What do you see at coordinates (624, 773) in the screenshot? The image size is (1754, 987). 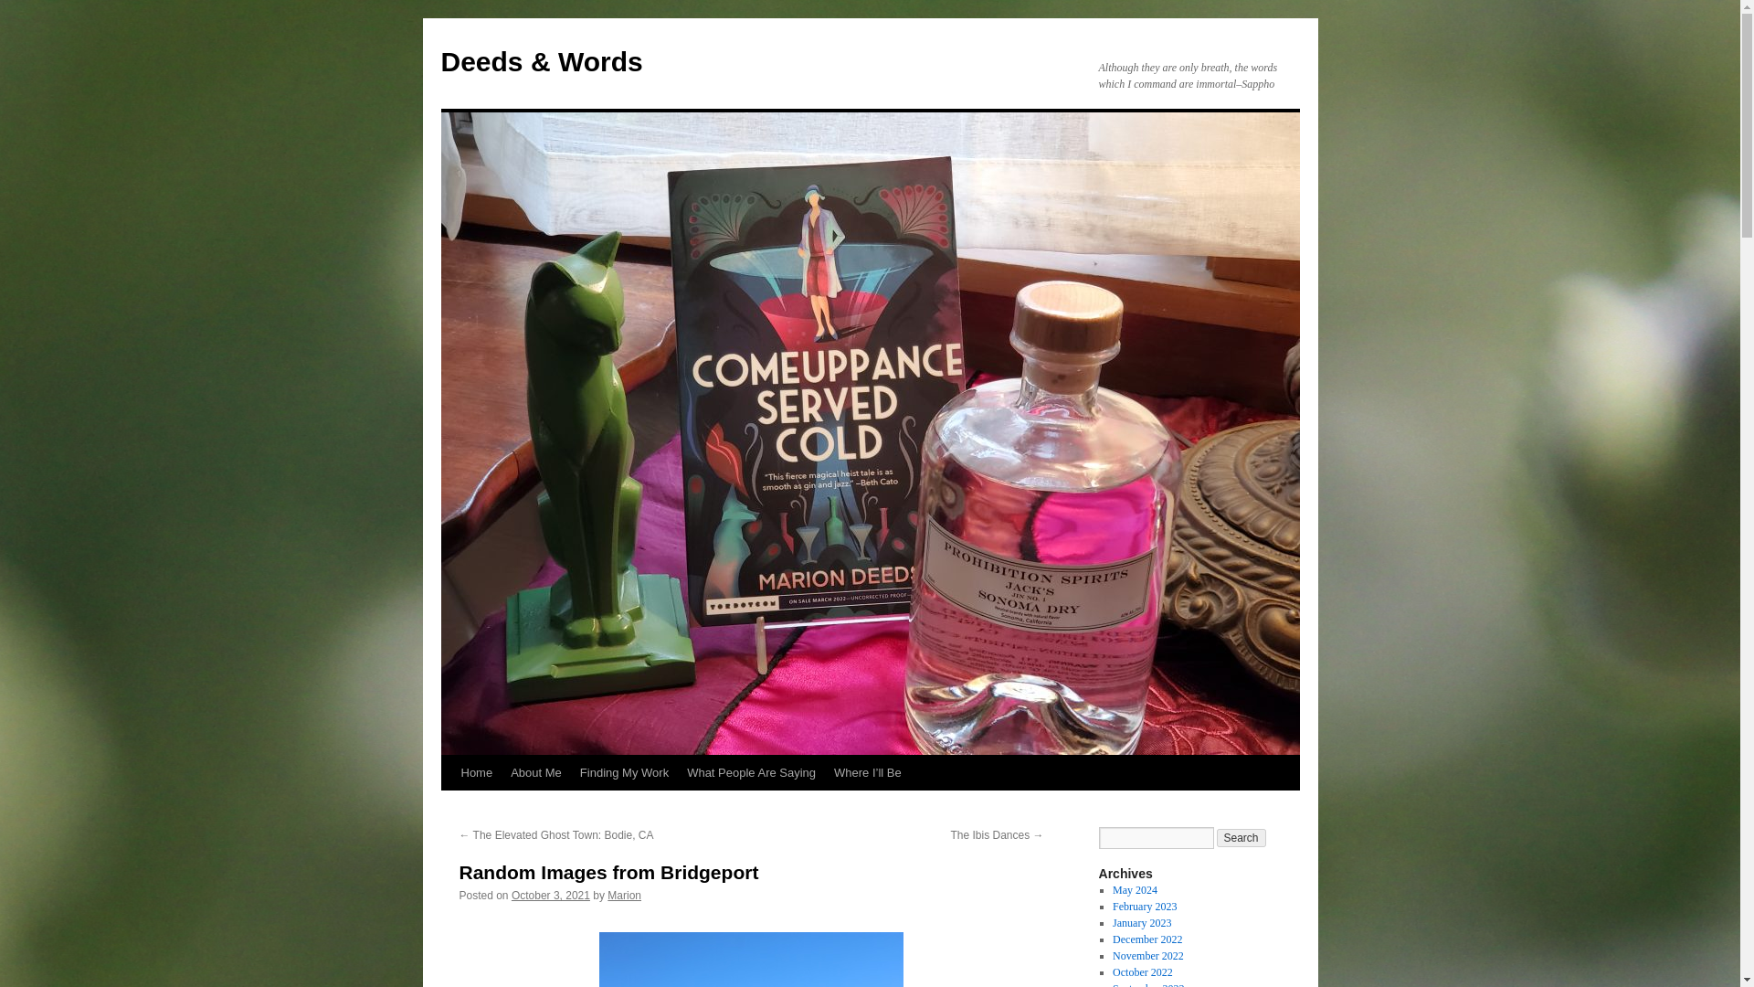 I see `Finding My Work` at bounding box center [624, 773].